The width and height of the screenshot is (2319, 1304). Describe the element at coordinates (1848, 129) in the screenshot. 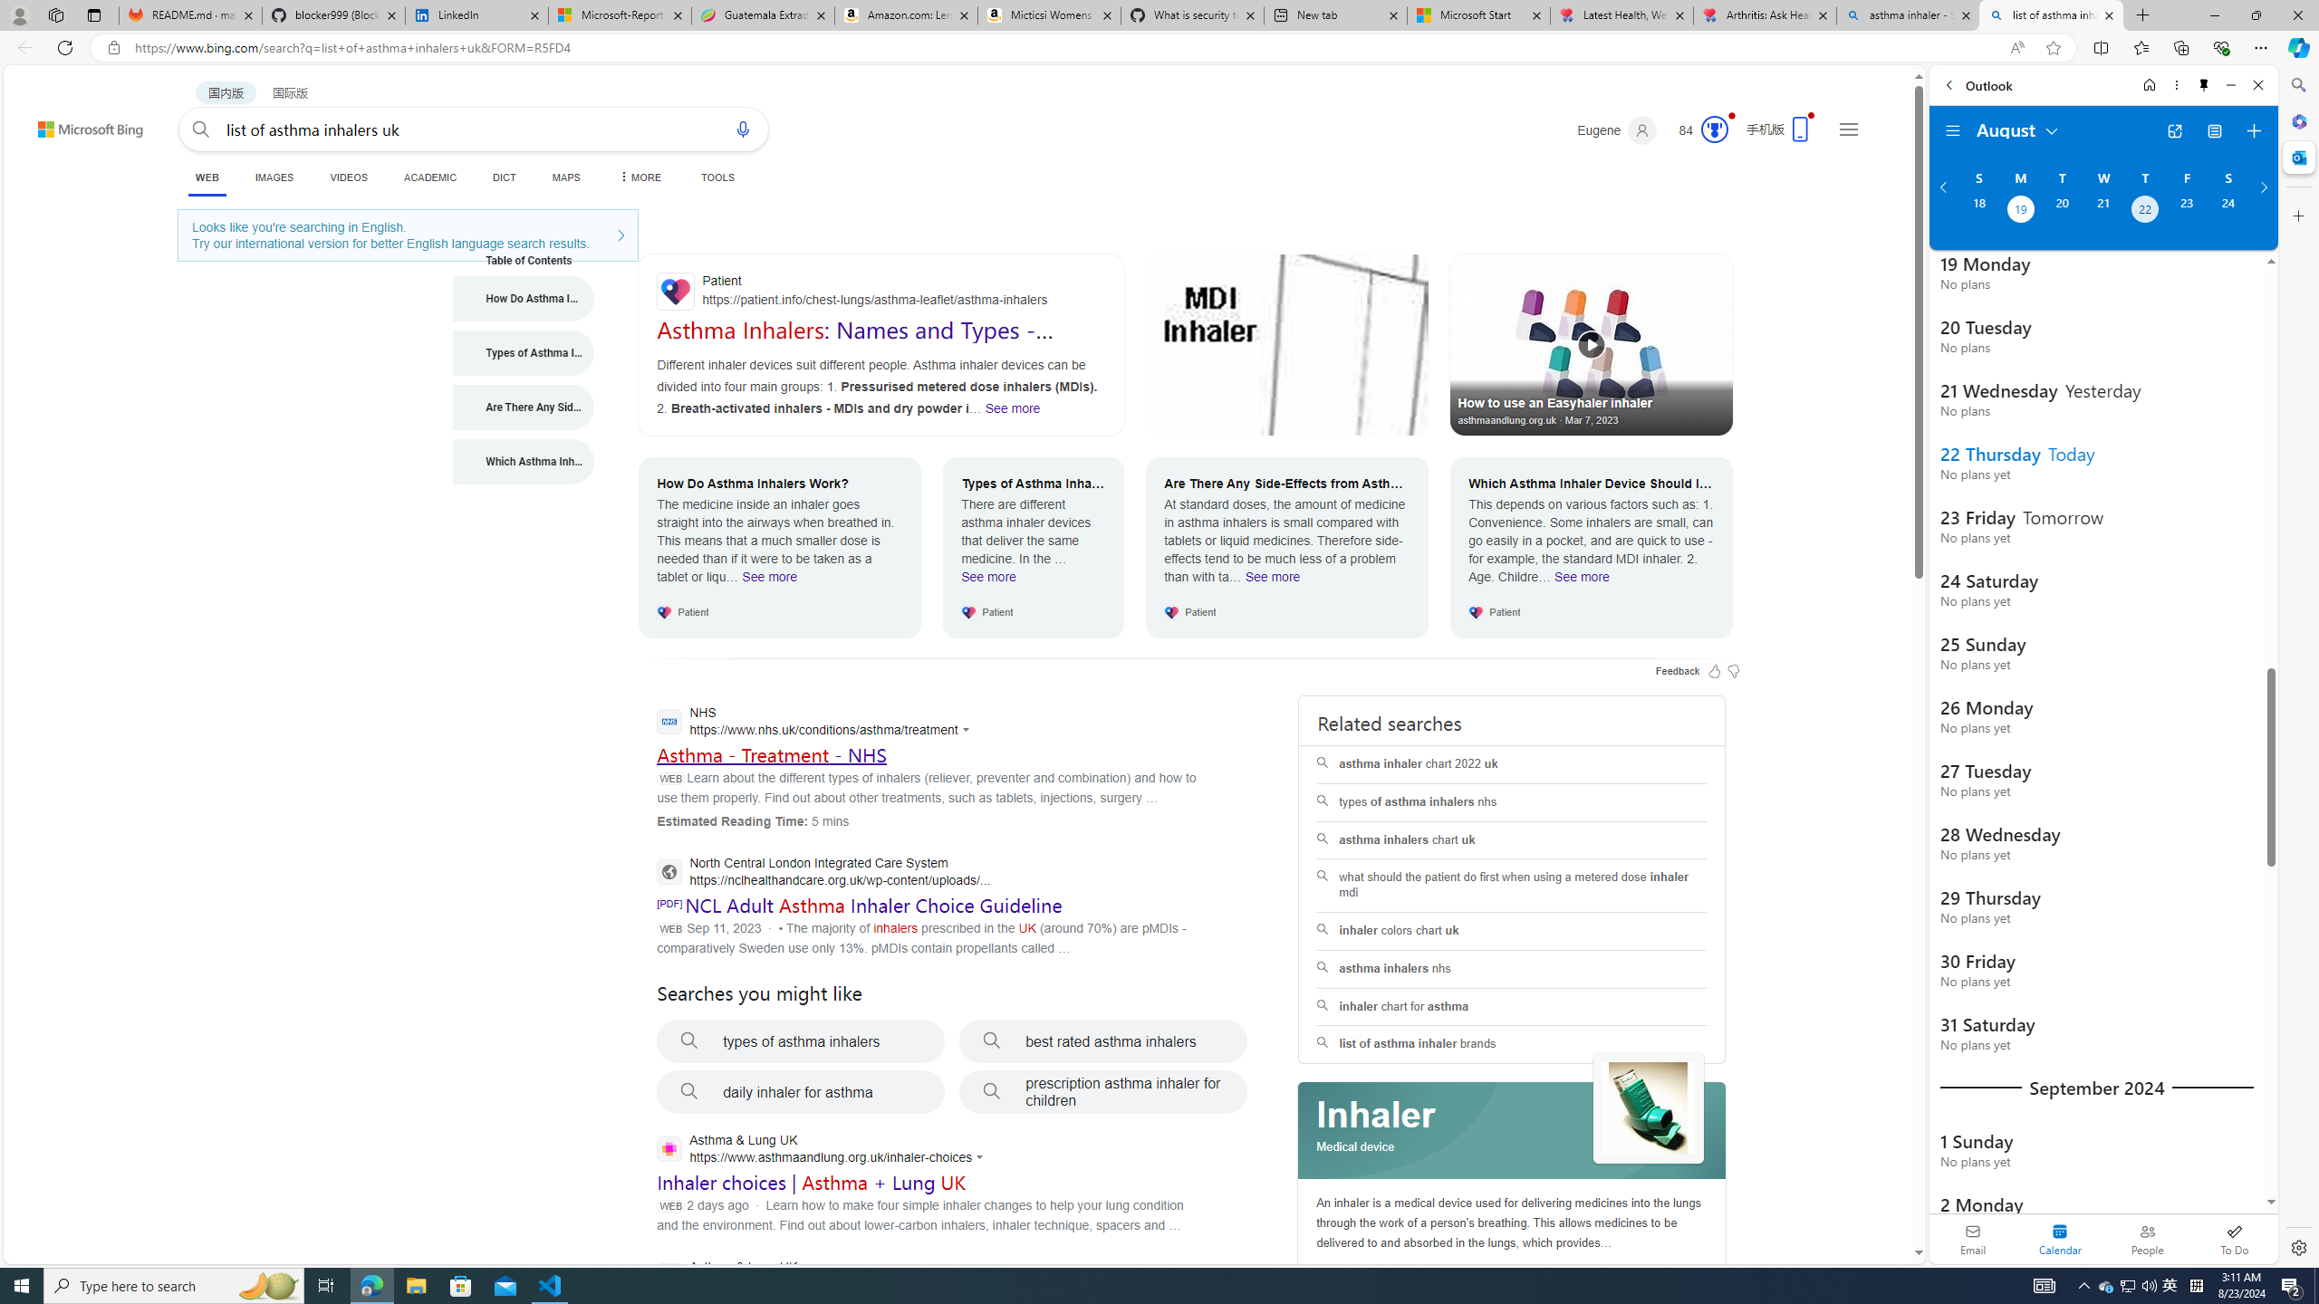

I see `Settings and quick links` at that location.